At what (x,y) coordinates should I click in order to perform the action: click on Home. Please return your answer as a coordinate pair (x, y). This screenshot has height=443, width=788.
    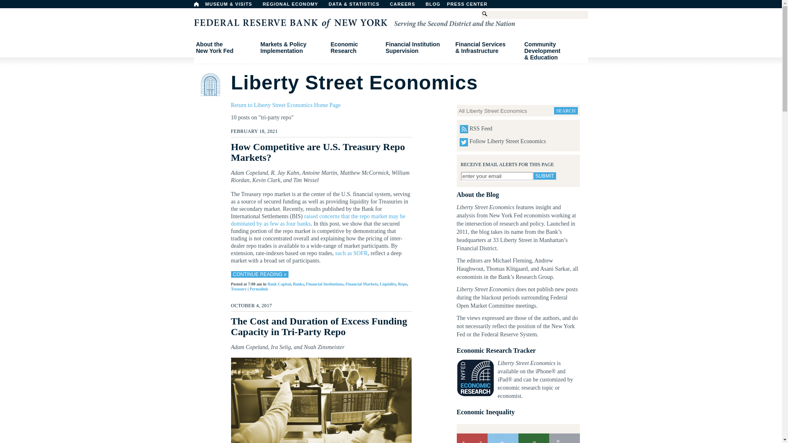
    Looking at the image, I should click on (497, 176).